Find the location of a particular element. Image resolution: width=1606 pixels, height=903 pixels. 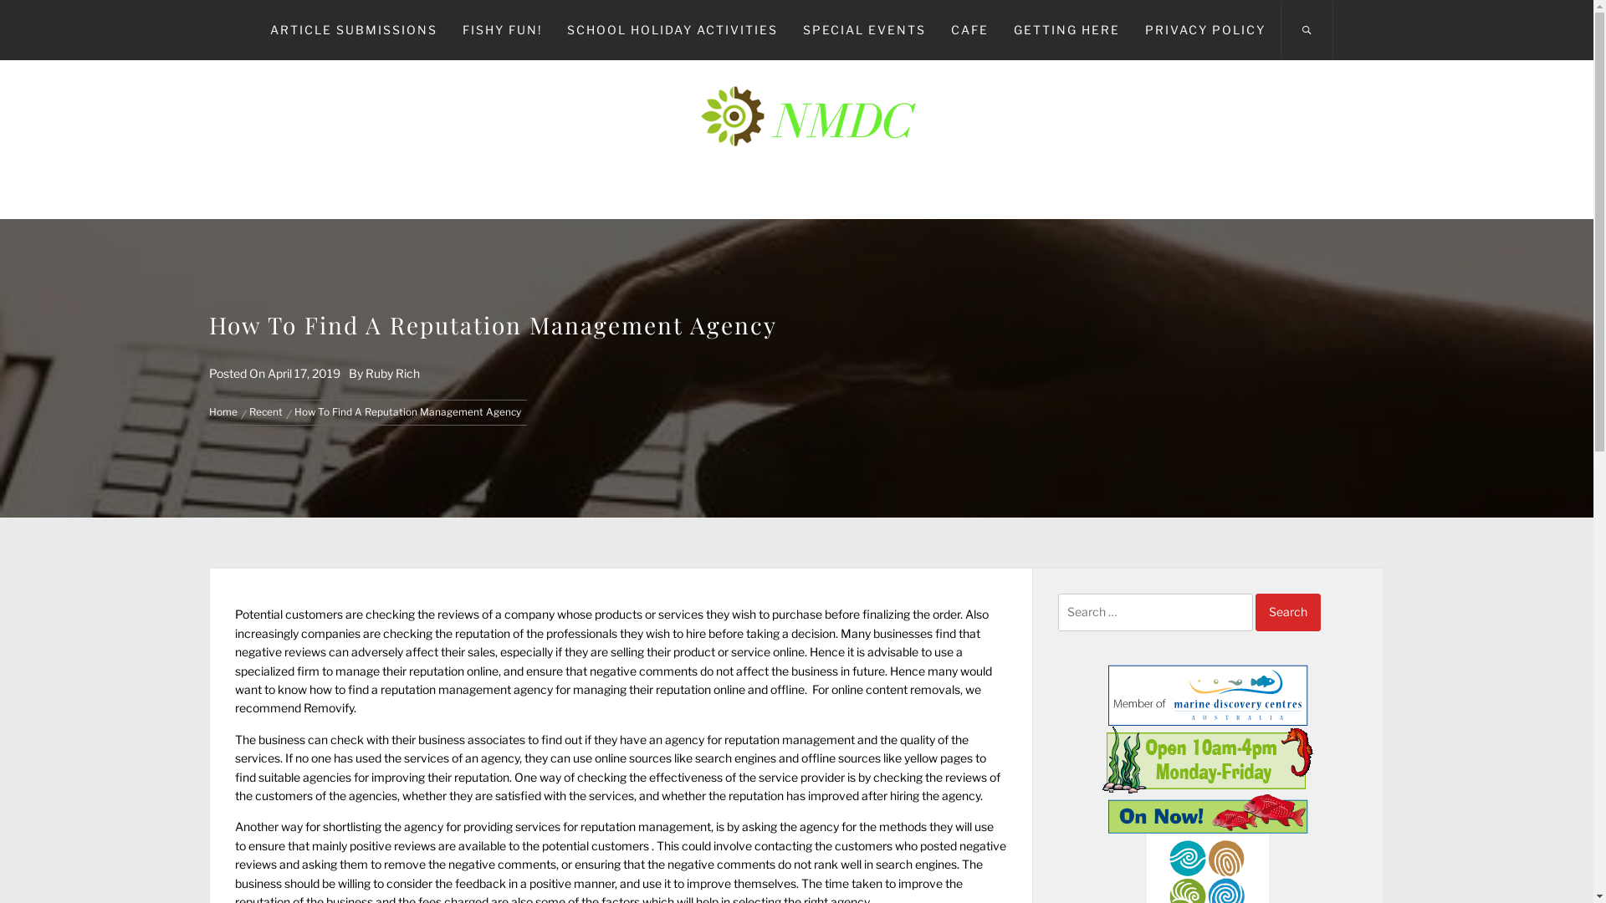

Ruby Rich is located at coordinates (393, 373).